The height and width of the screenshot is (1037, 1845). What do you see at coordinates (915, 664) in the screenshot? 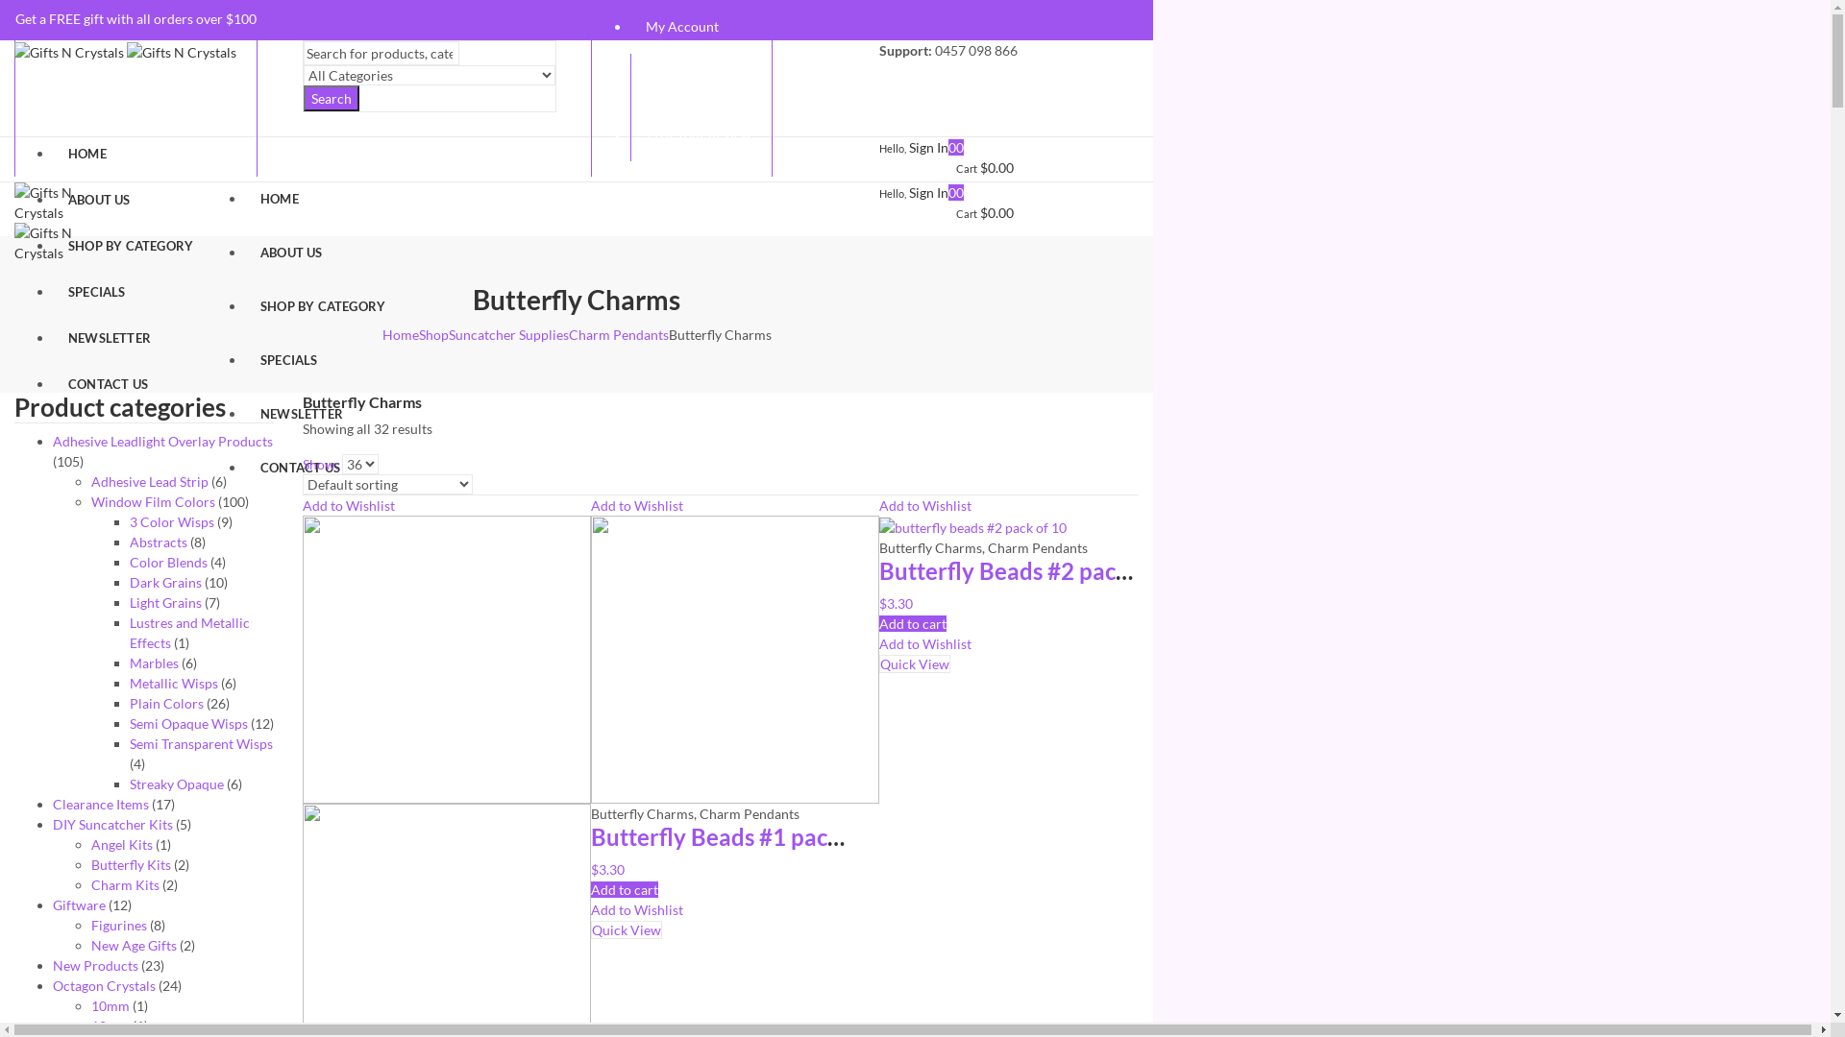
I see `Quick View` at bounding box center [915, 664].